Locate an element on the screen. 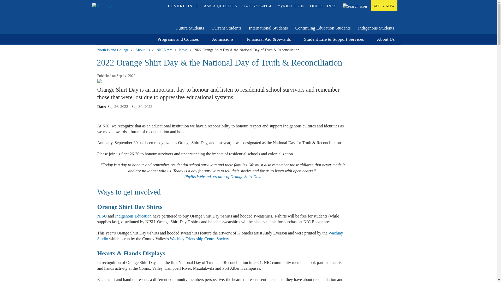  About Us is located at coordinates (143, 50).